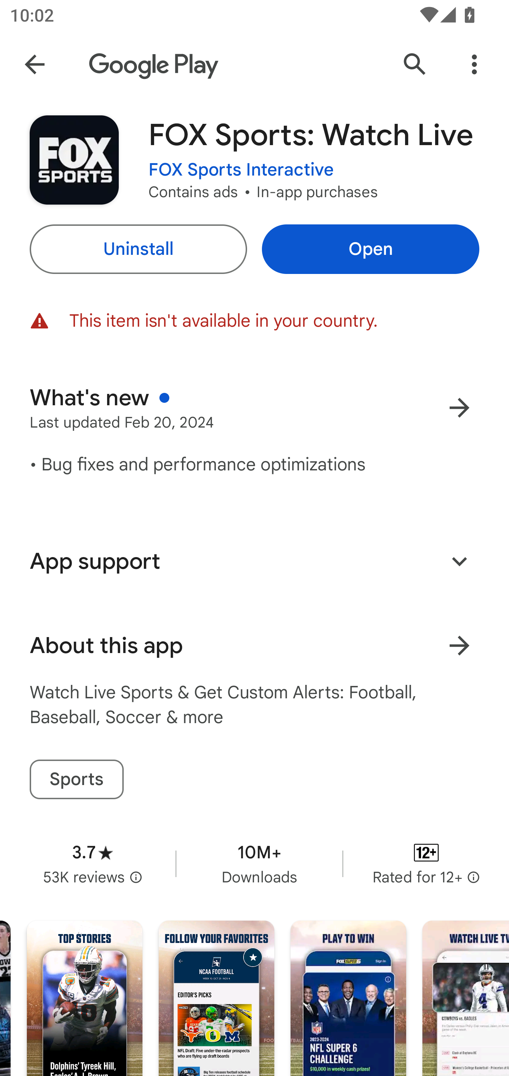 The image size is (509, 1076). What do you see at coordinates (426, 863) in the screenshot?
I see `Content rating Rated for 12+` at bounding box center [426, 863].